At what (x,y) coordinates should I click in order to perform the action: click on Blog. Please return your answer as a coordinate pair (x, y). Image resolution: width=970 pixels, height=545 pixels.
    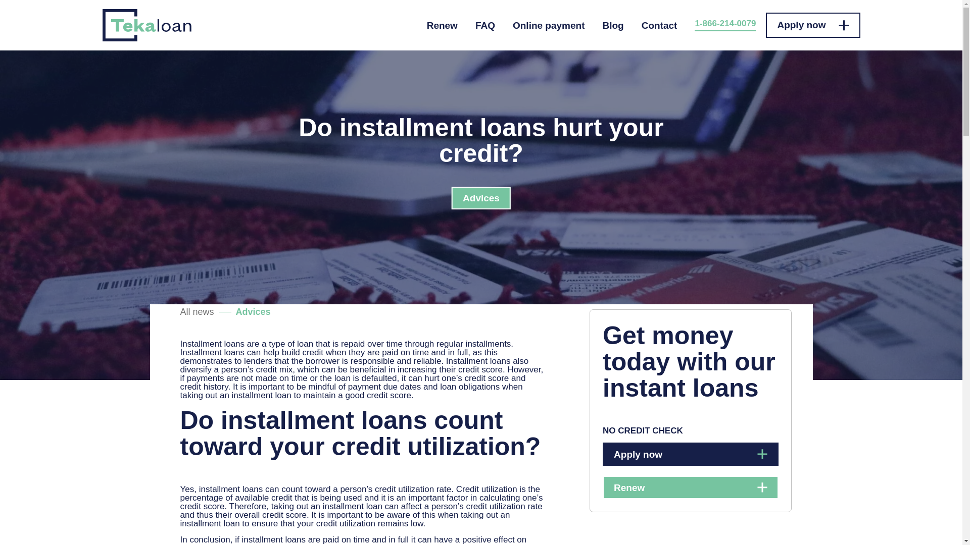
    Looking at the image, I should click on (613, 25).